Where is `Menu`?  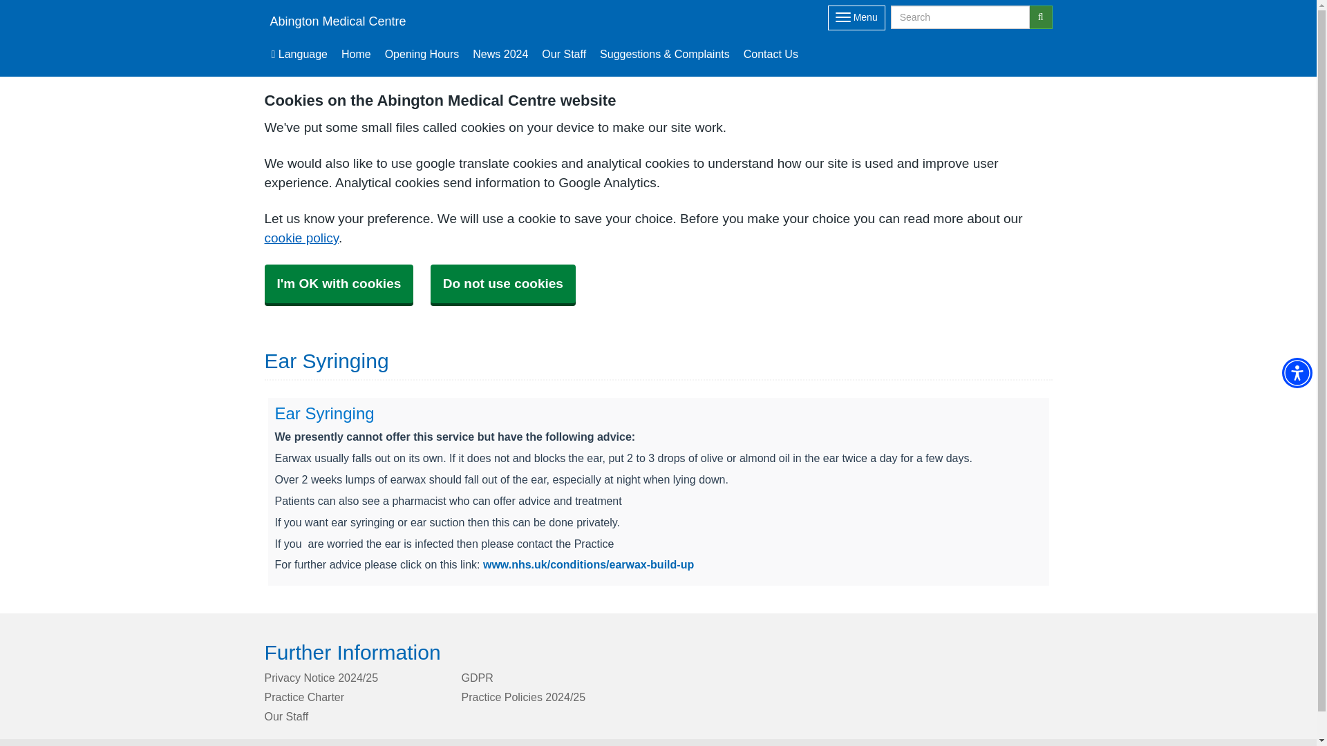
Menu is located at coordinates (856, 18).